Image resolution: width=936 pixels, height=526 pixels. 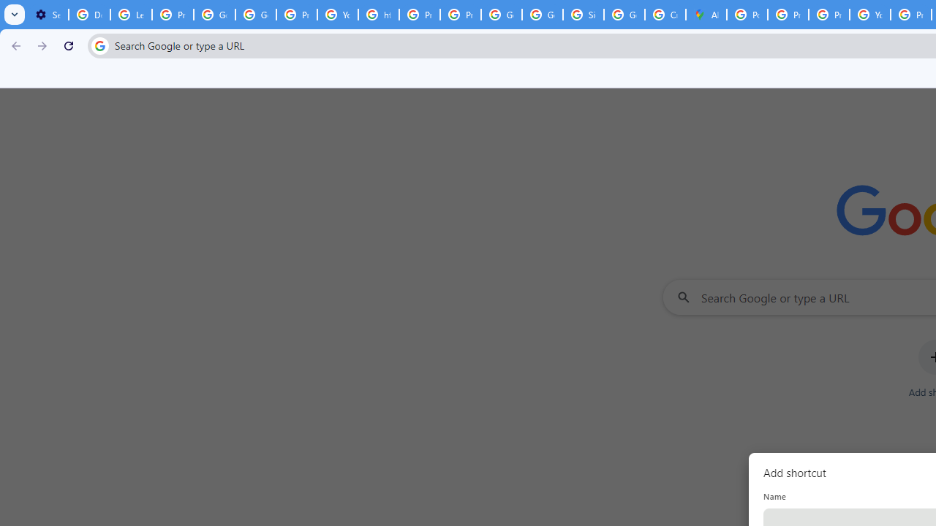 I want to click on Delete photos & videos - Computer - Google Photos Help, so click(x=89, y=15).